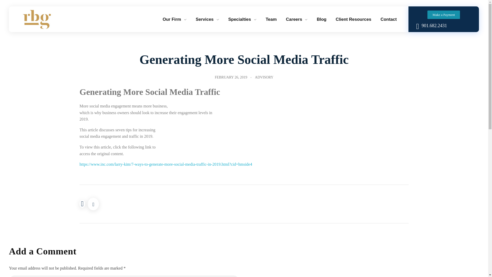  Describe the element at coordinates (174, 19) in the screenshot. I see `Our Firm` at that location.